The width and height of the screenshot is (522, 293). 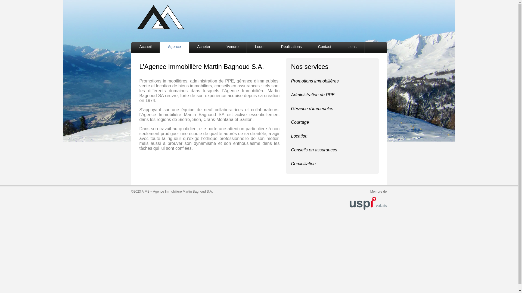 What do you see at coordinates (260, 47) in the screenshot?
I see `Louer` at bounding box center [260, 47].